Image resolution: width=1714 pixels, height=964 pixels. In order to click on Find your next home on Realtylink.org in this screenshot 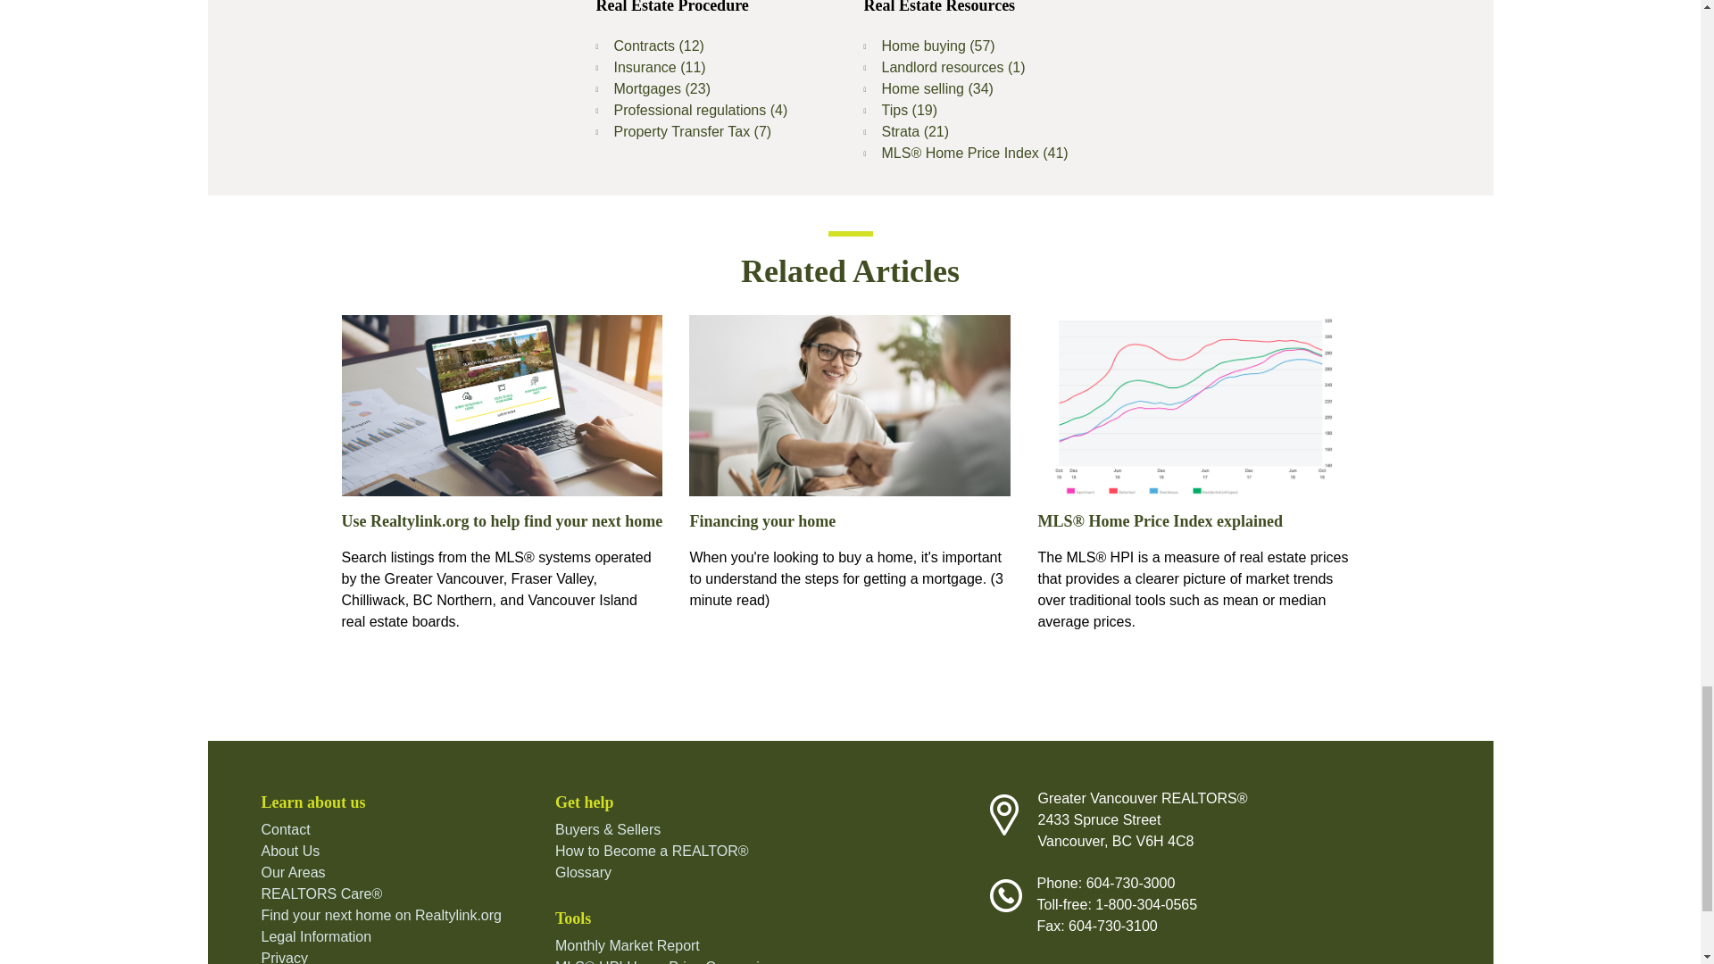, I will do `click(380, 915)`.